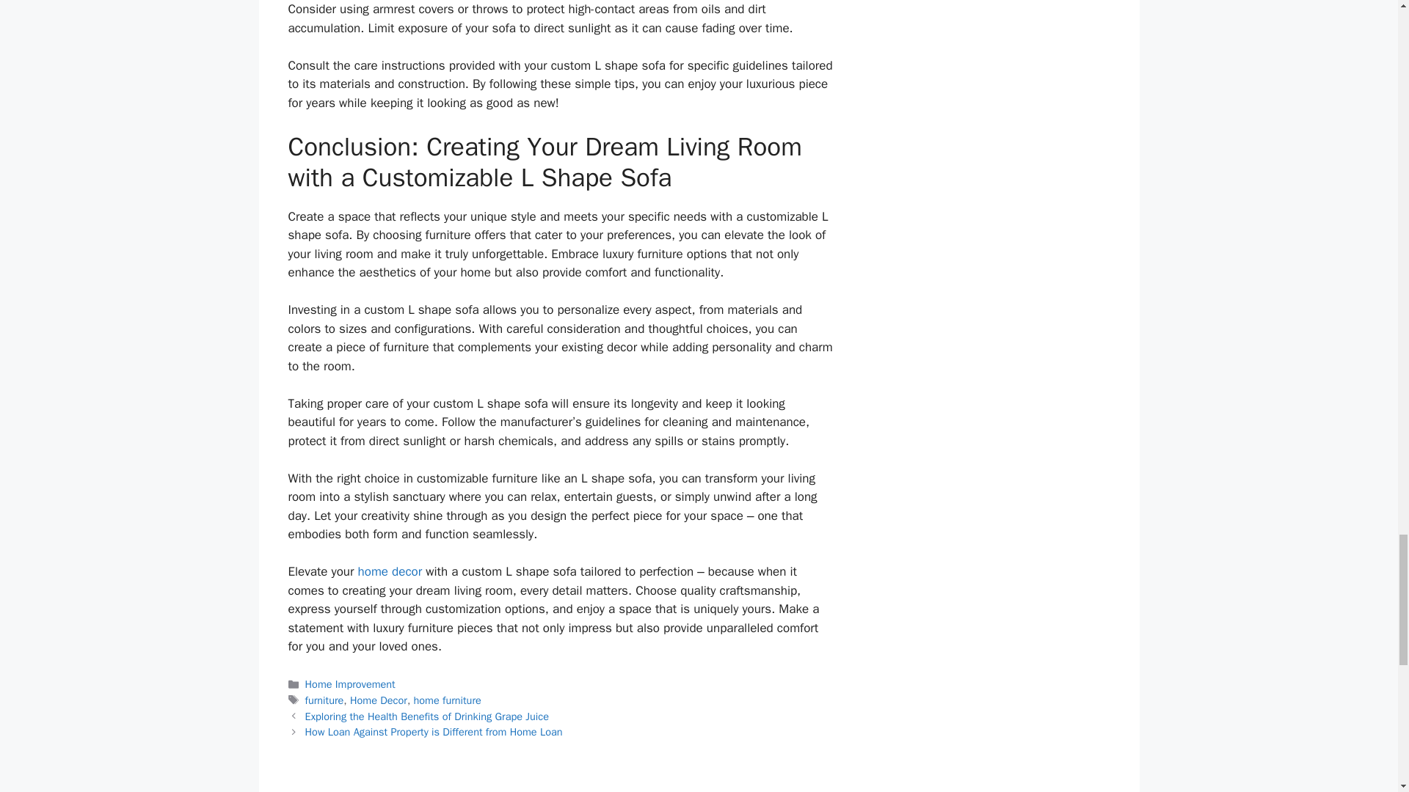  What do you see at coordinates (378, 700) in the screenshot?
I see `Home Decor` at bounding box center [378, 700].